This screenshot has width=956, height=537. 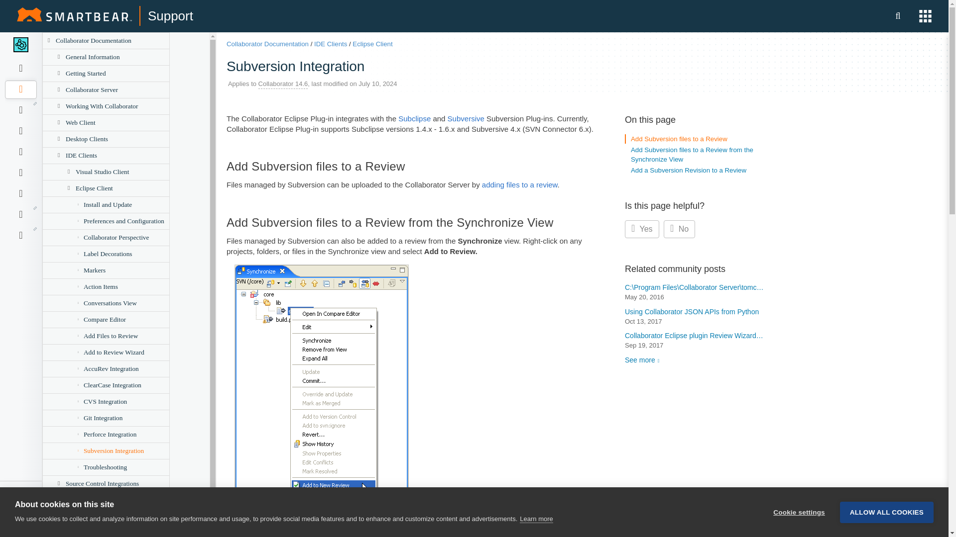 I want to click on ALLOW ALL COOKIES, so click(x=887, y=535).